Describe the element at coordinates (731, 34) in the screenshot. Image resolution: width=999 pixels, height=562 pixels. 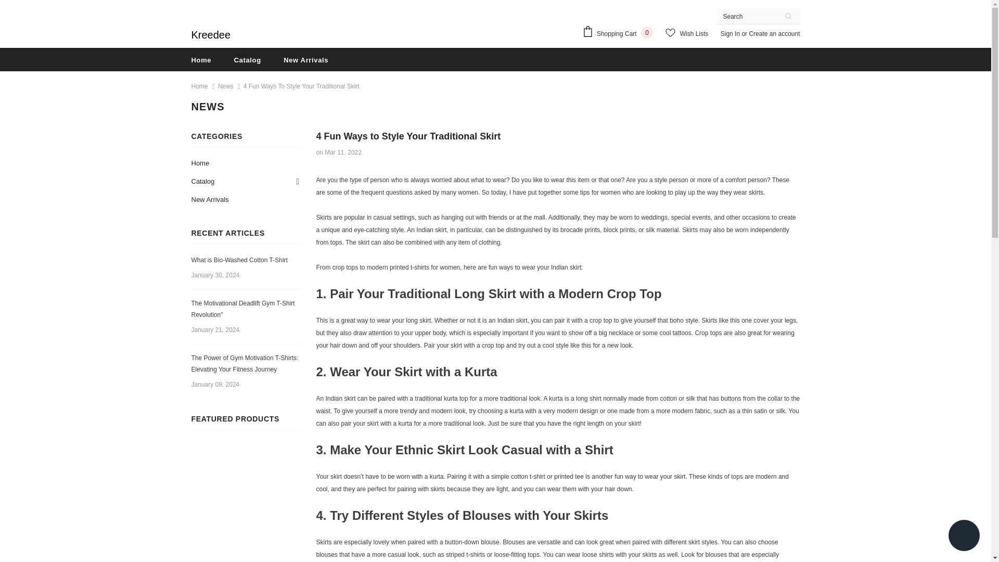
I see `Sign In` at that location.